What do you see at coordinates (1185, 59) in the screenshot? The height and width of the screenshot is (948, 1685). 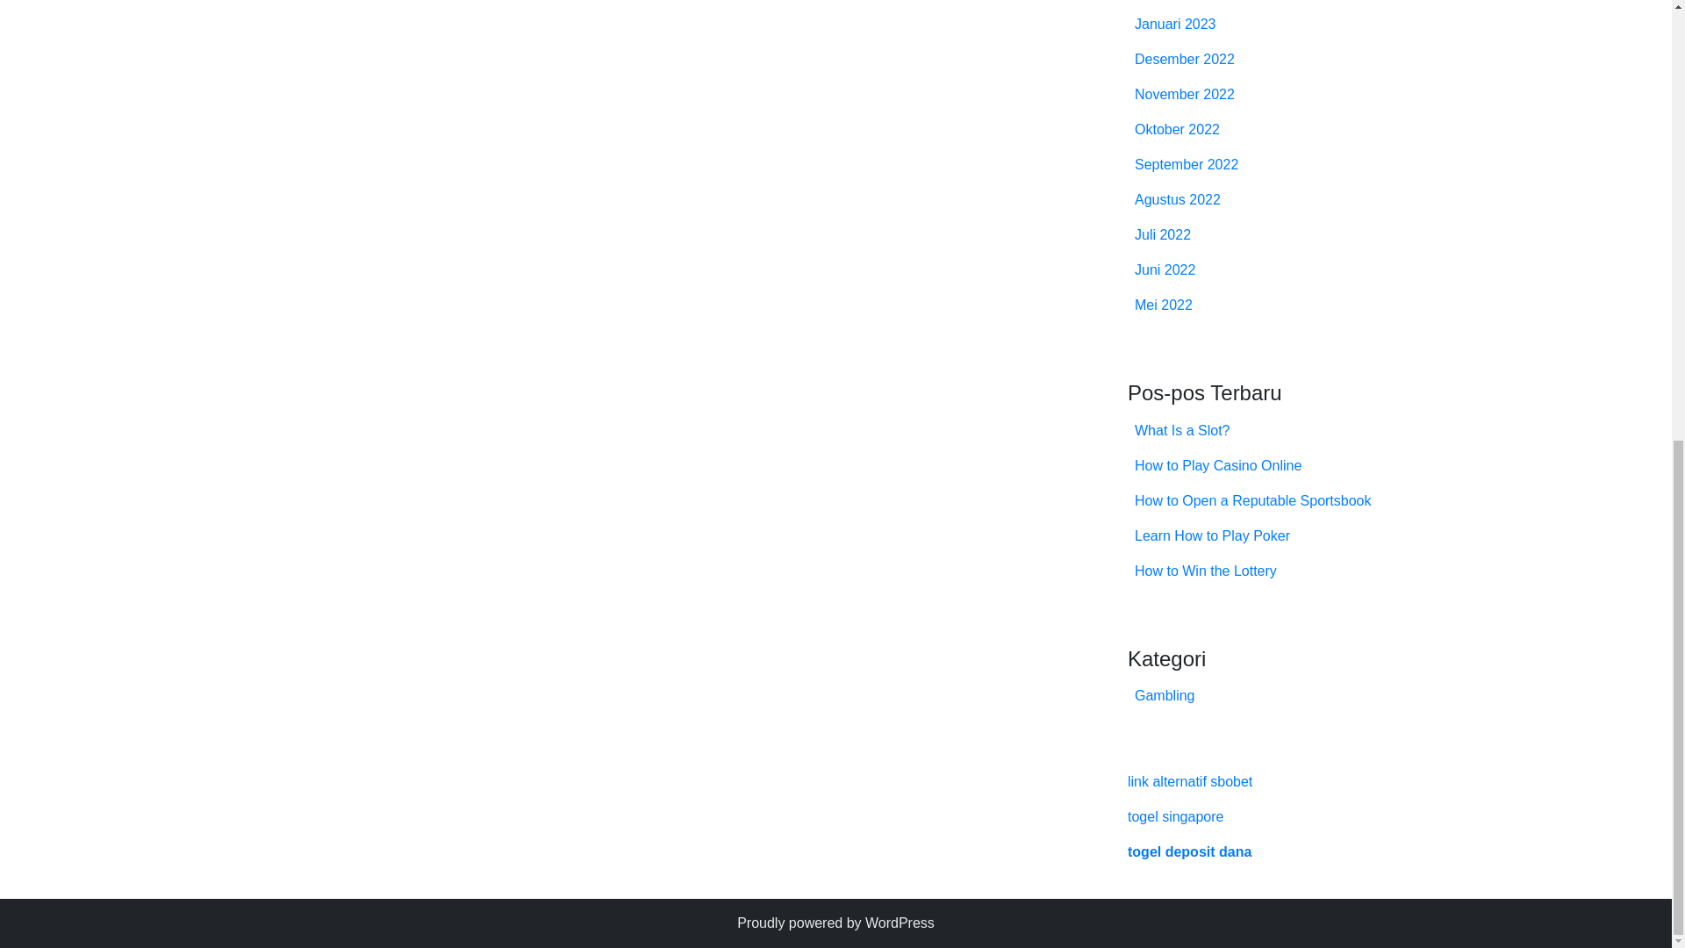 I see `Desember 2022` at bounding box center [1185, 59].